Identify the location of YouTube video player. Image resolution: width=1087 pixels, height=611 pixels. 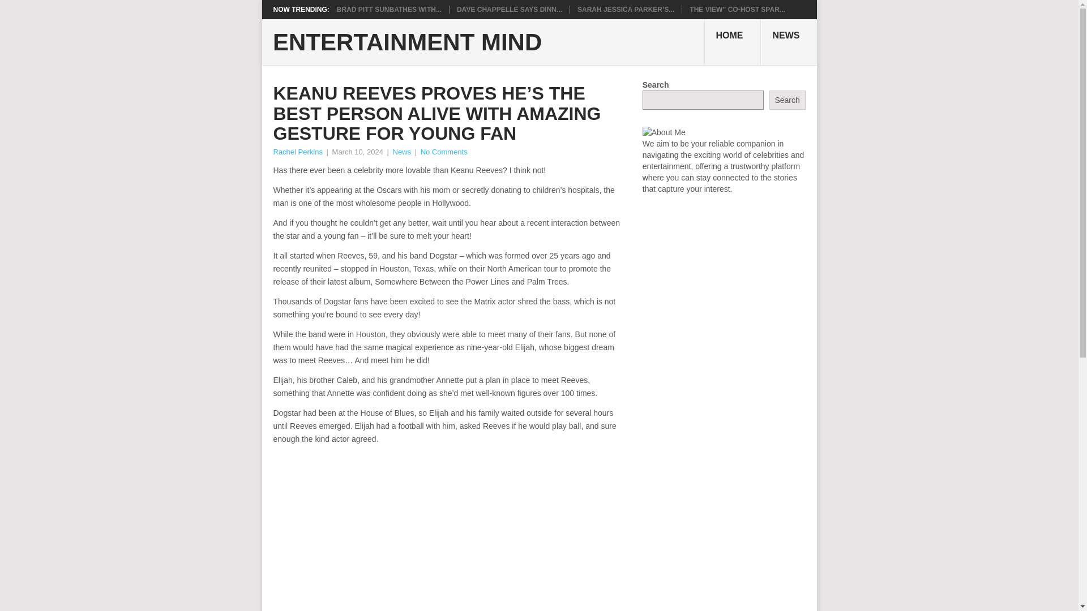
(431, 532).